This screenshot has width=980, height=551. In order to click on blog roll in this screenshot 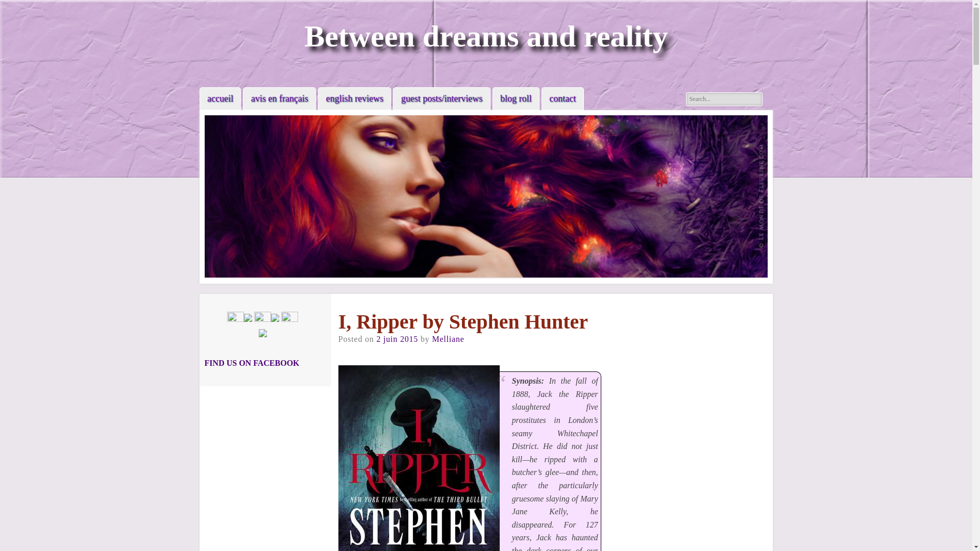, I will do `click(516, 98)`.